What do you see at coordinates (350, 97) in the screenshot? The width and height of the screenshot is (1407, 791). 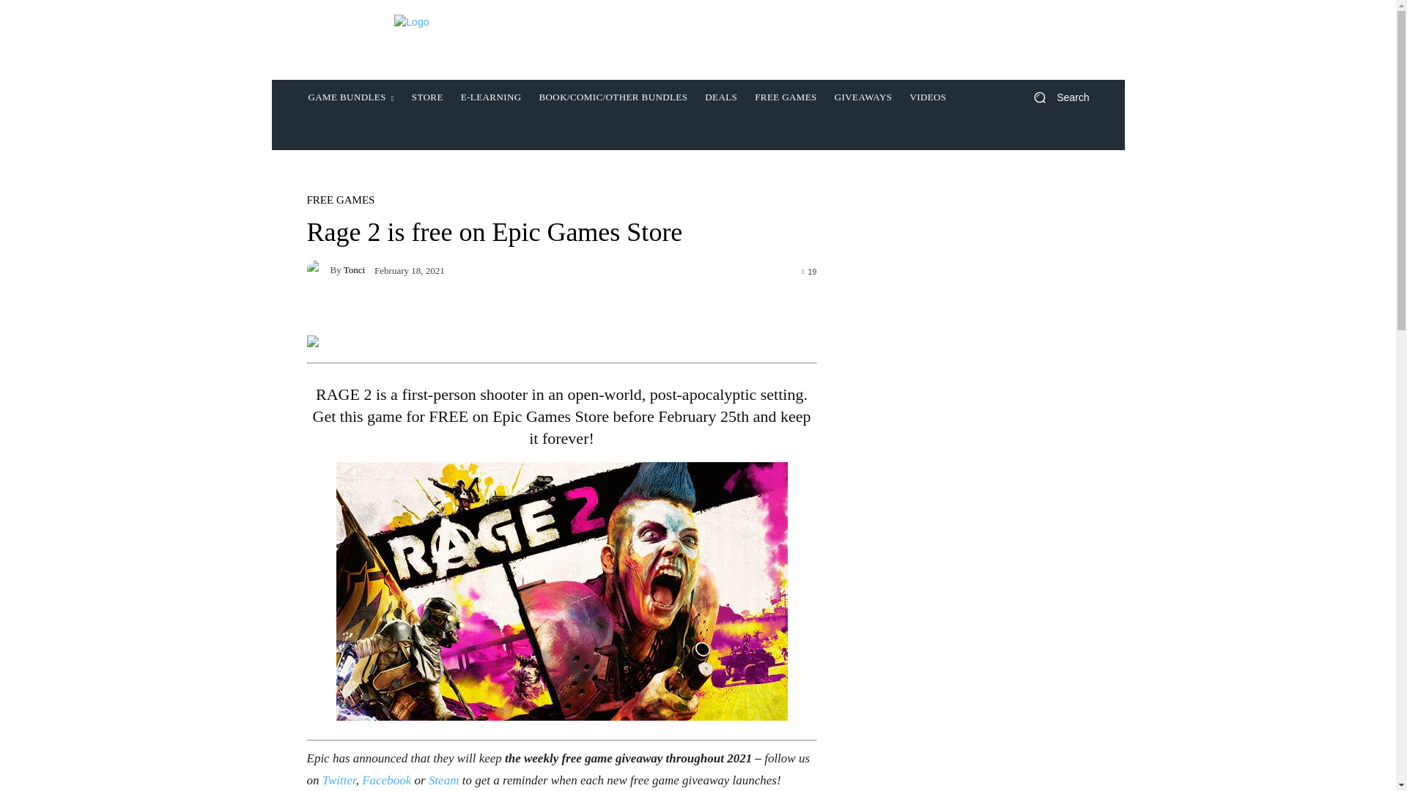 I see `GAME BUNDLES` at bounding box center [350, 97].